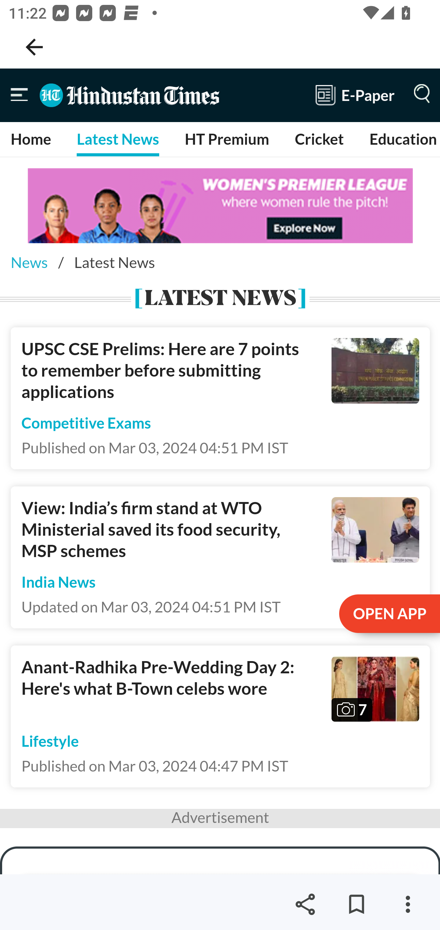  Describe the element at coordinates (117, 139) in the screenshot. I see `Latest News` at that location.